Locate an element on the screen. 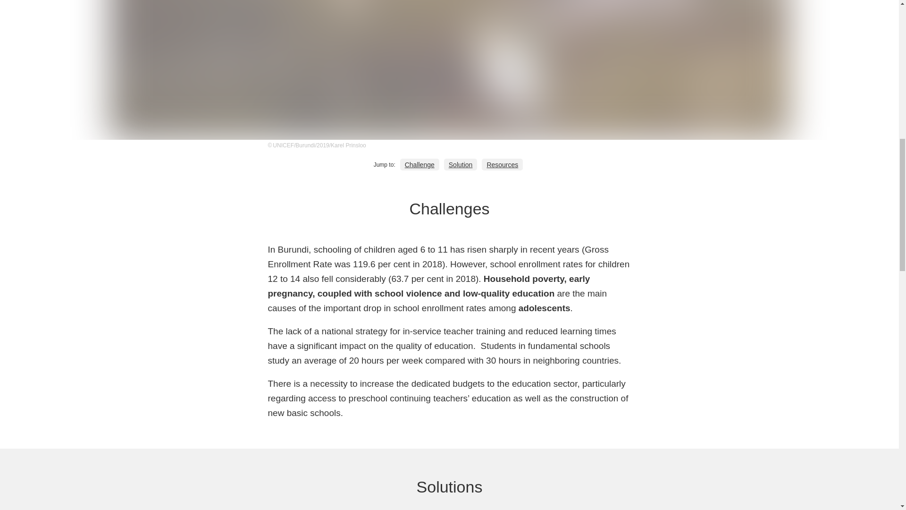  Challenge is located at coordinates (420, 164).